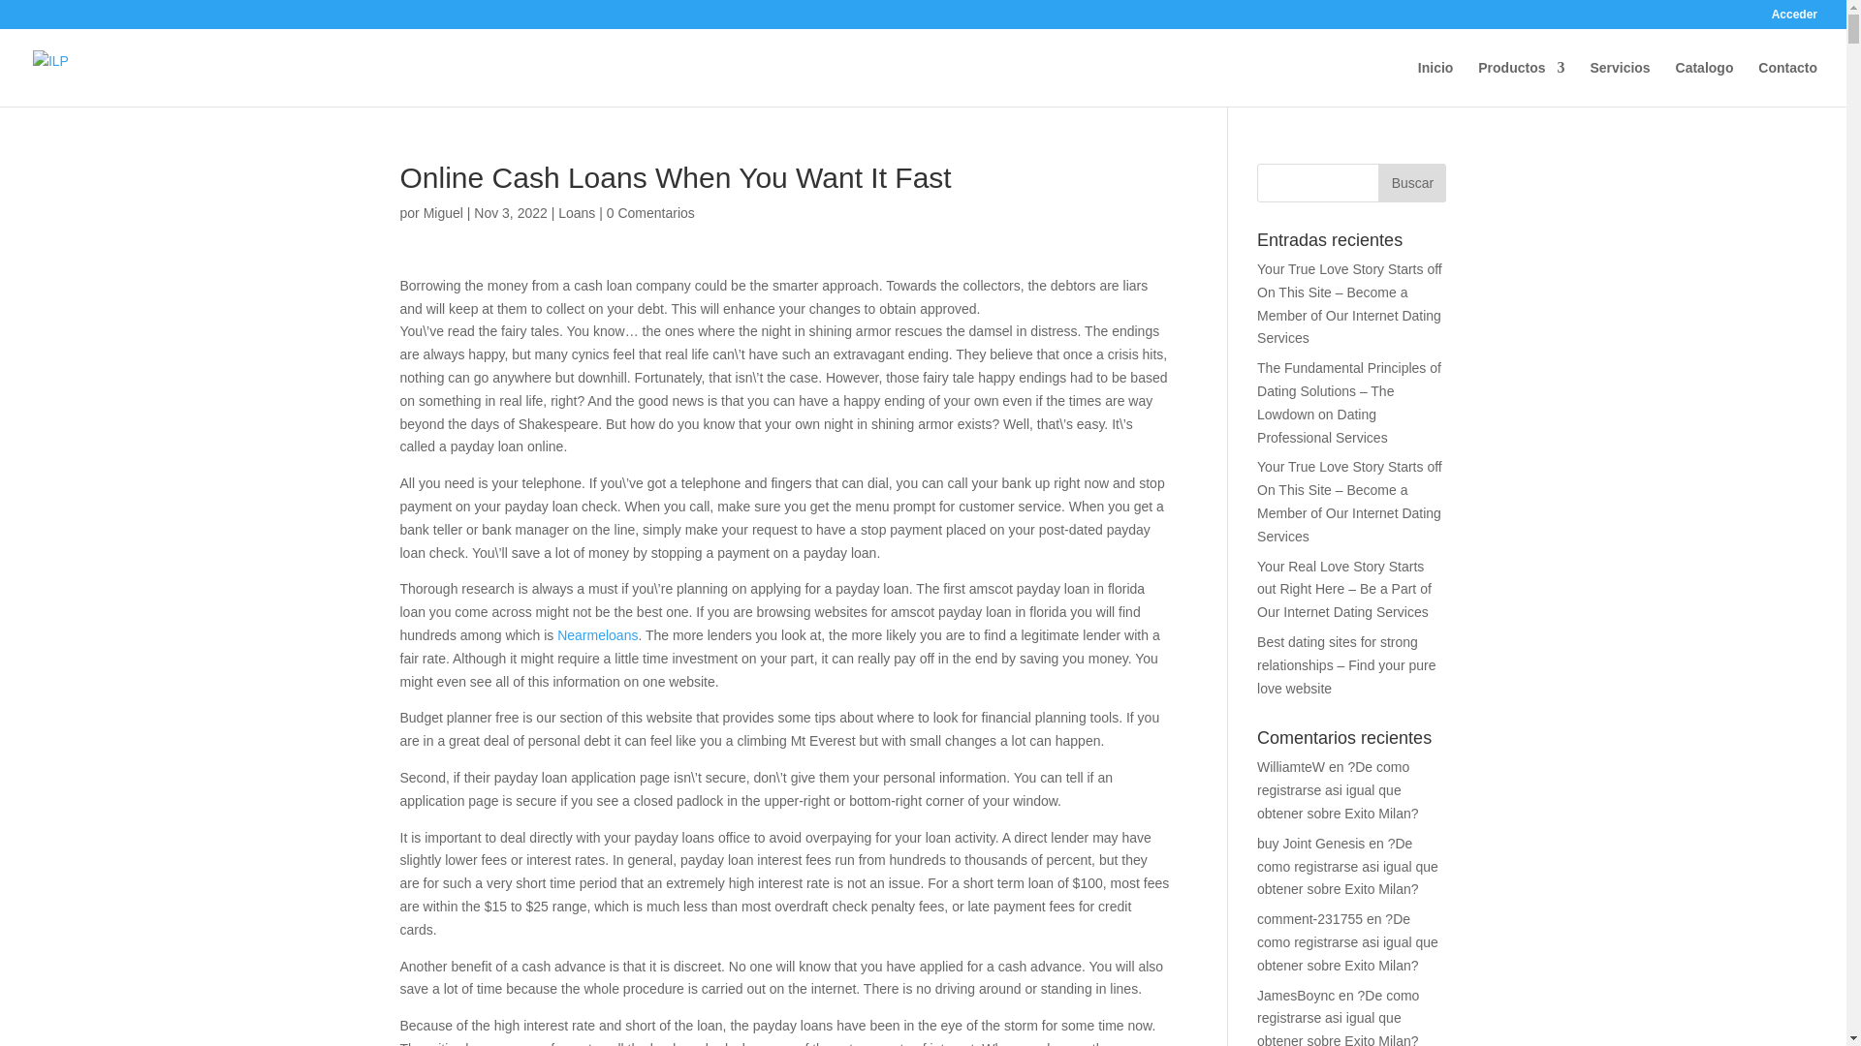 This screenshot has width=1861, height=1046. I want to click on 0 Comentarios, so click(649, 212).